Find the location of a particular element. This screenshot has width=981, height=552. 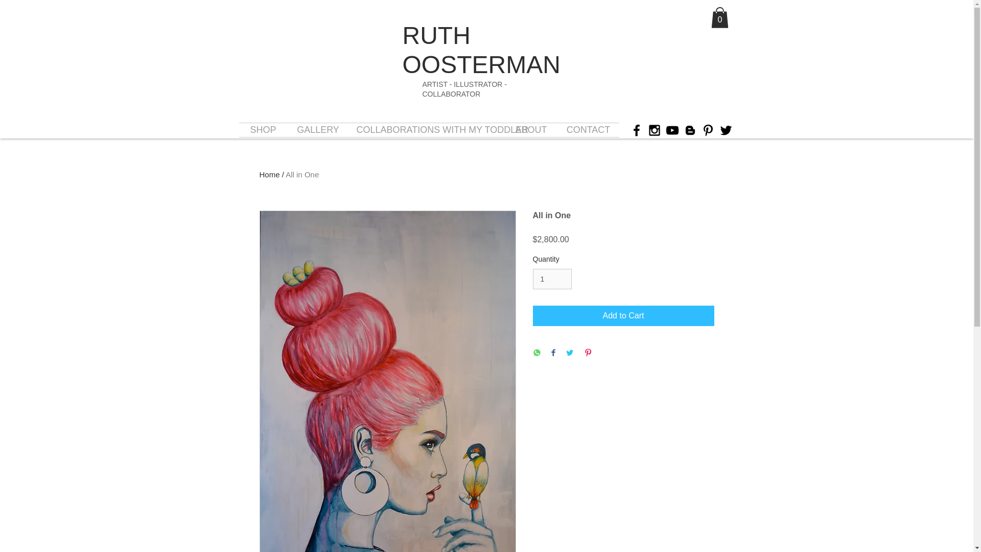

GALLERY is located at coordinates (318, 130).